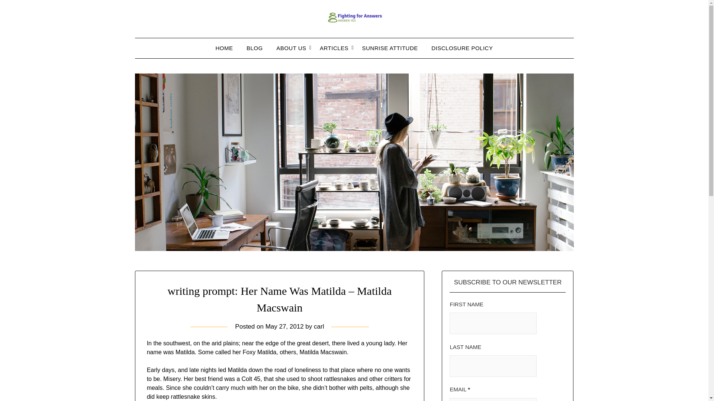 Image resolution: width=714 pixels, height=401 pixels. What do you see at coordinates (291, 48) in the screenshot?
I see `ABOUT US` at bounding box center [291, 48].